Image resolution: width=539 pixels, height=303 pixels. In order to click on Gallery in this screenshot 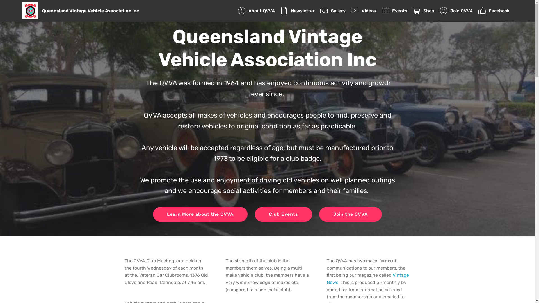, I will do `click(333, 11)`.